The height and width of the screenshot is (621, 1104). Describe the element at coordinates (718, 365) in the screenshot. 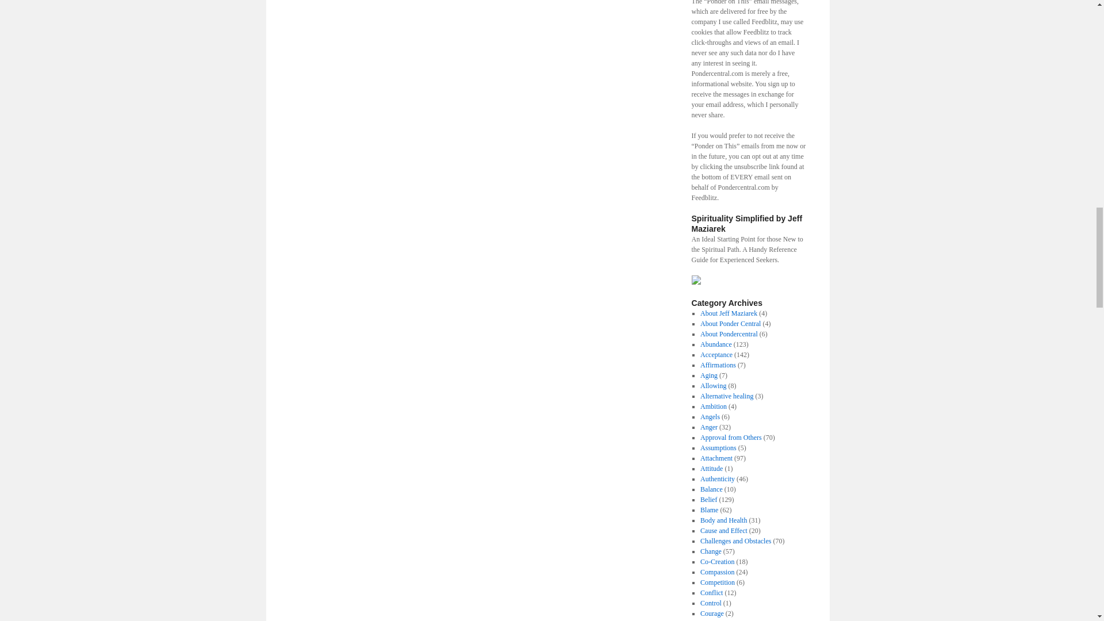

I see `Affirmations` at that location.